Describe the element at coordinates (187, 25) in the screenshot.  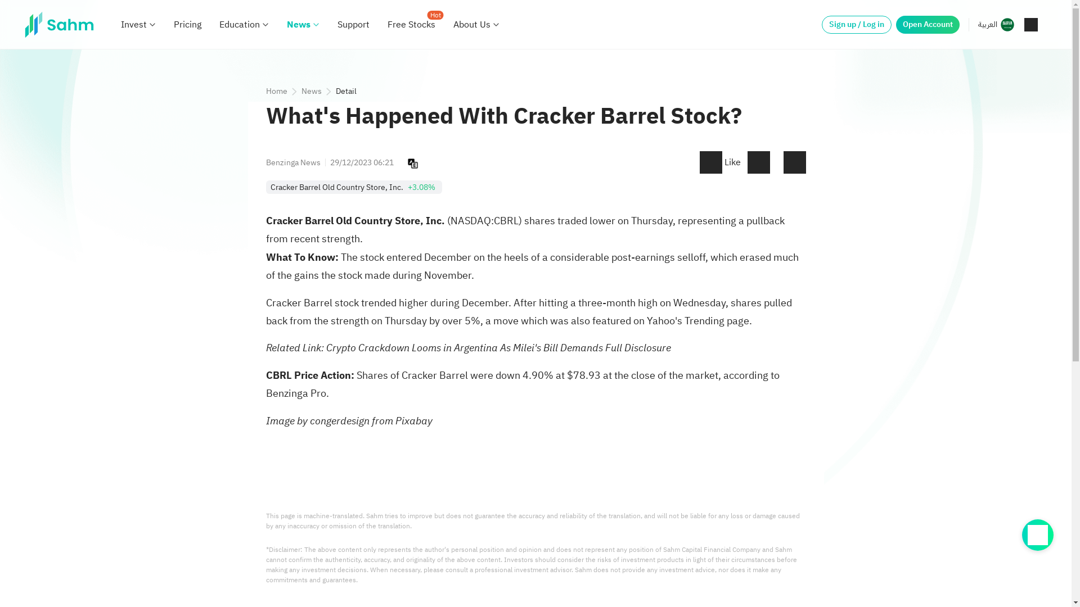
I see `Pricing` at that location.